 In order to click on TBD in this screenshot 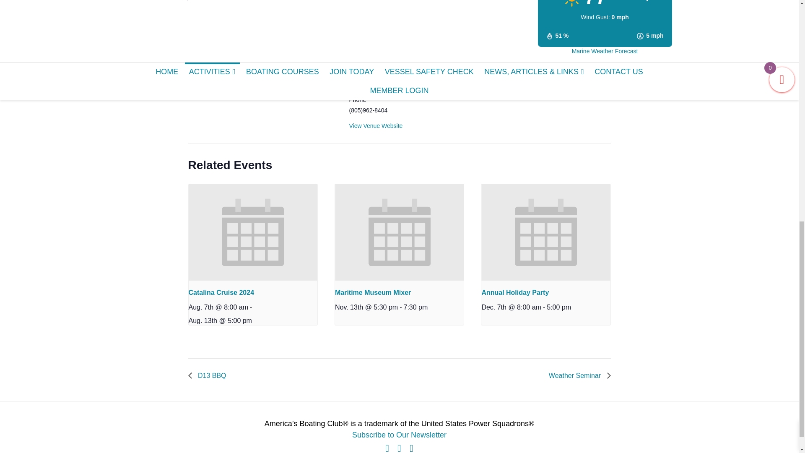, I will do `click(274, 29)`.